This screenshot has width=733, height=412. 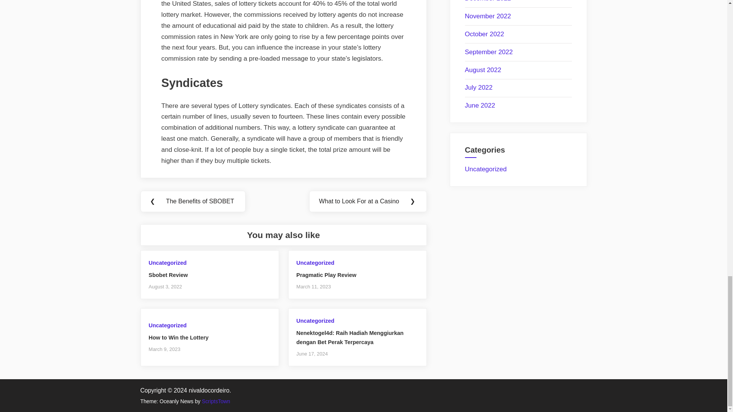 I want to click on Uncategorized, so click(x=315, y=262).